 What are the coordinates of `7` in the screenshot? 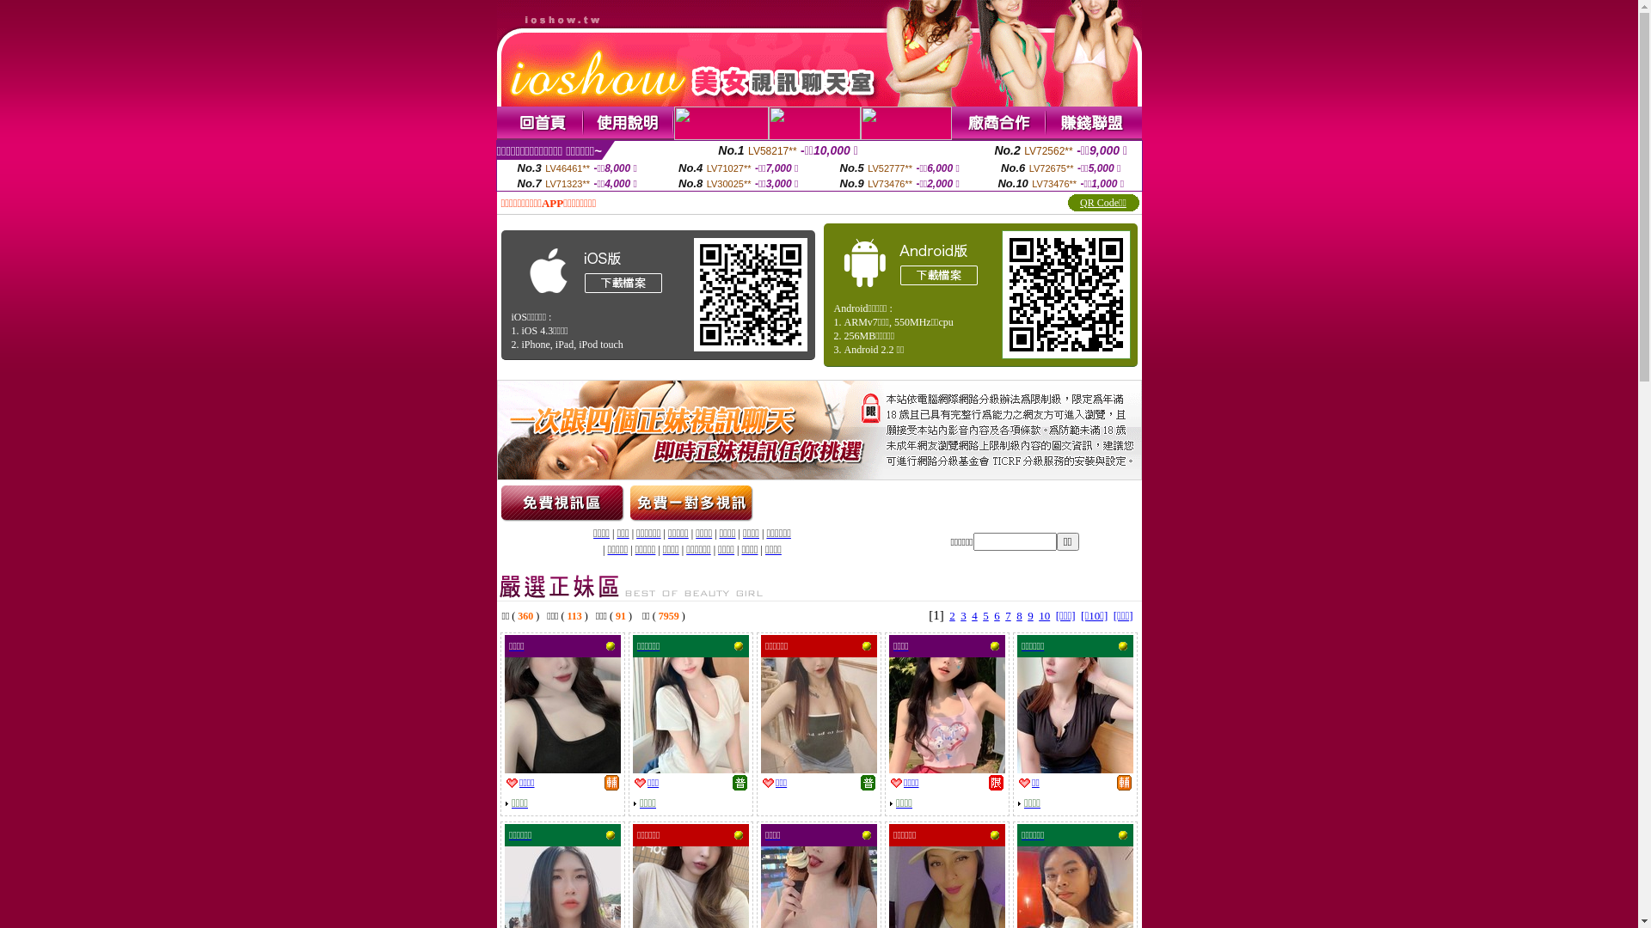 It's located at (1008, 615).